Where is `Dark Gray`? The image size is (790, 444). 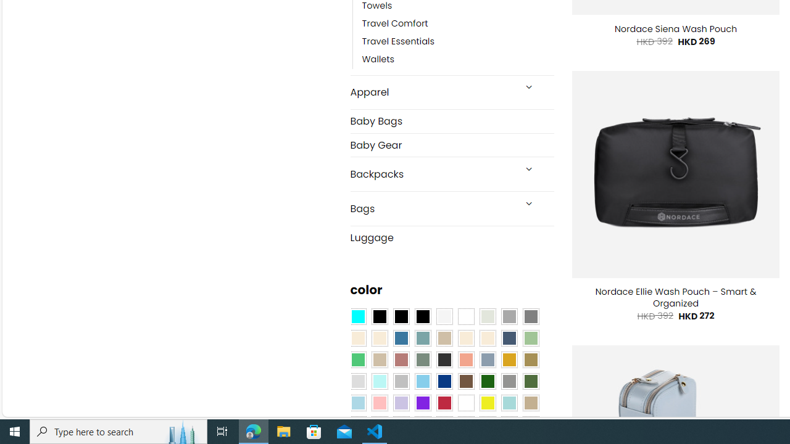
Dark Gray is located at coordinates (509, 317).